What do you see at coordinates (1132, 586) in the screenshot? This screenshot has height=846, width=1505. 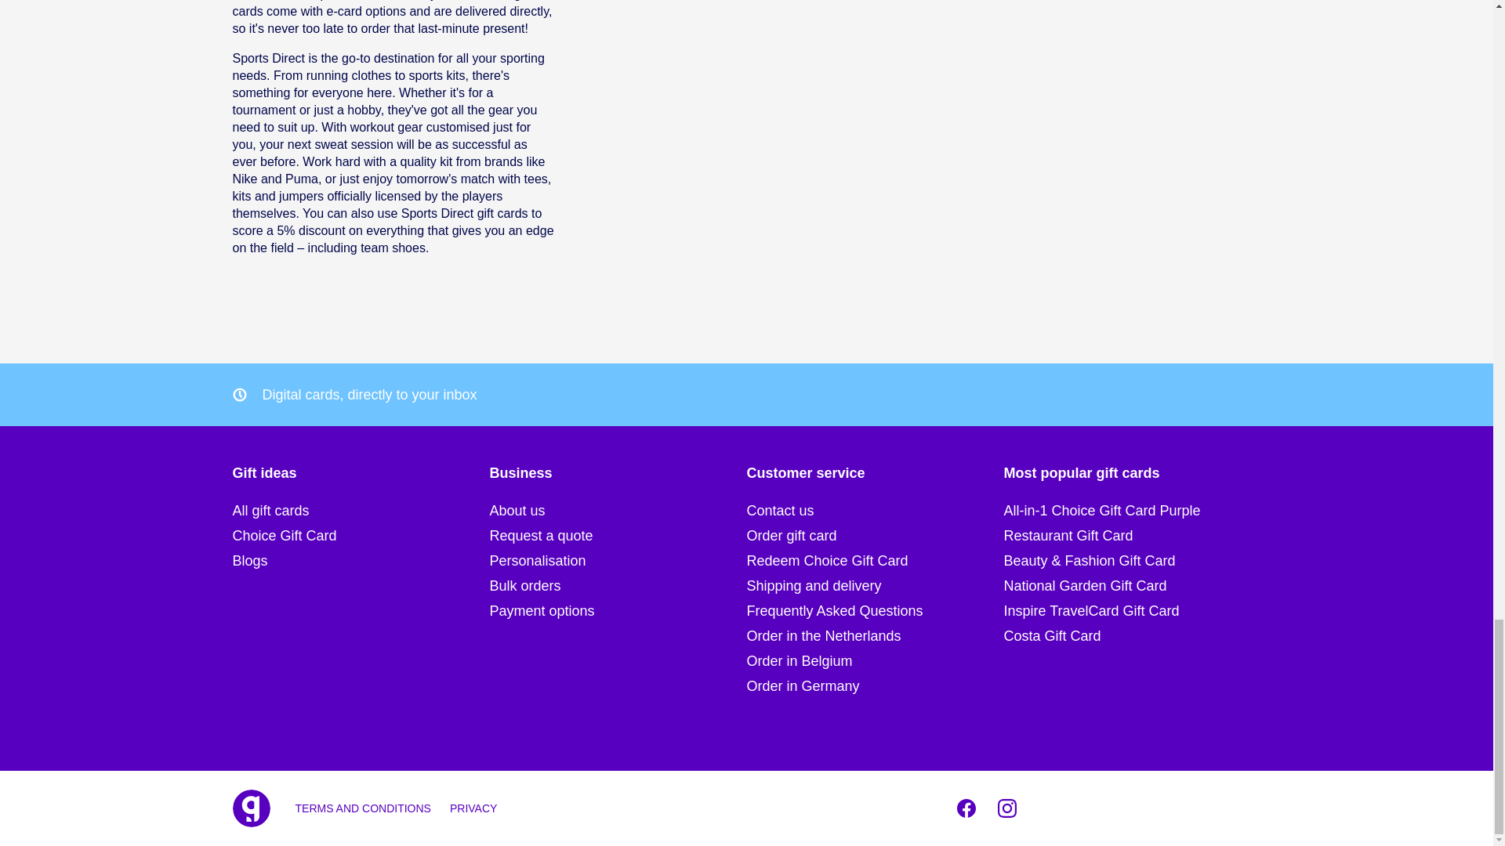 I see `National Garden Gift Card` at bounding box center [1132, 586].